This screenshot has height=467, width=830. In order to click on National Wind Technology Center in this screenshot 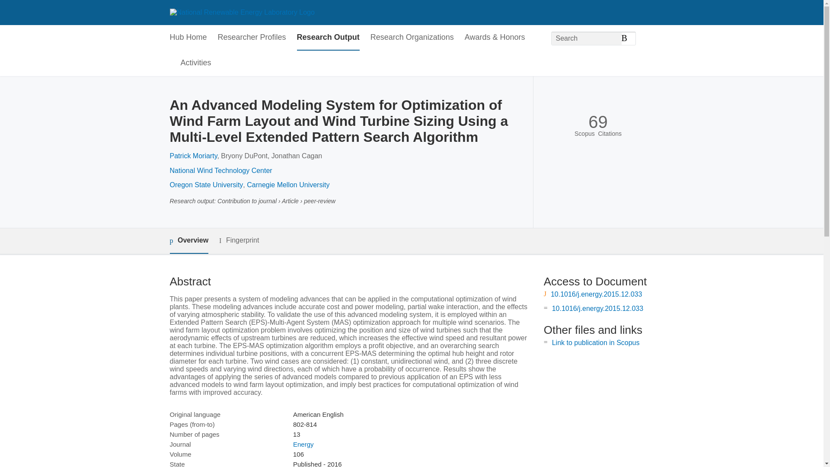, I will do `click(220, 170)`.